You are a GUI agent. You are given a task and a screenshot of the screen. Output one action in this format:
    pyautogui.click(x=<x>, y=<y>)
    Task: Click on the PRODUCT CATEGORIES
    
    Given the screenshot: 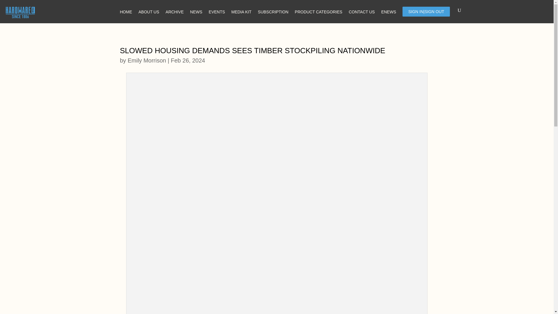 What is the action you would take?
    pyautogui.click(x=319, y=11)
    